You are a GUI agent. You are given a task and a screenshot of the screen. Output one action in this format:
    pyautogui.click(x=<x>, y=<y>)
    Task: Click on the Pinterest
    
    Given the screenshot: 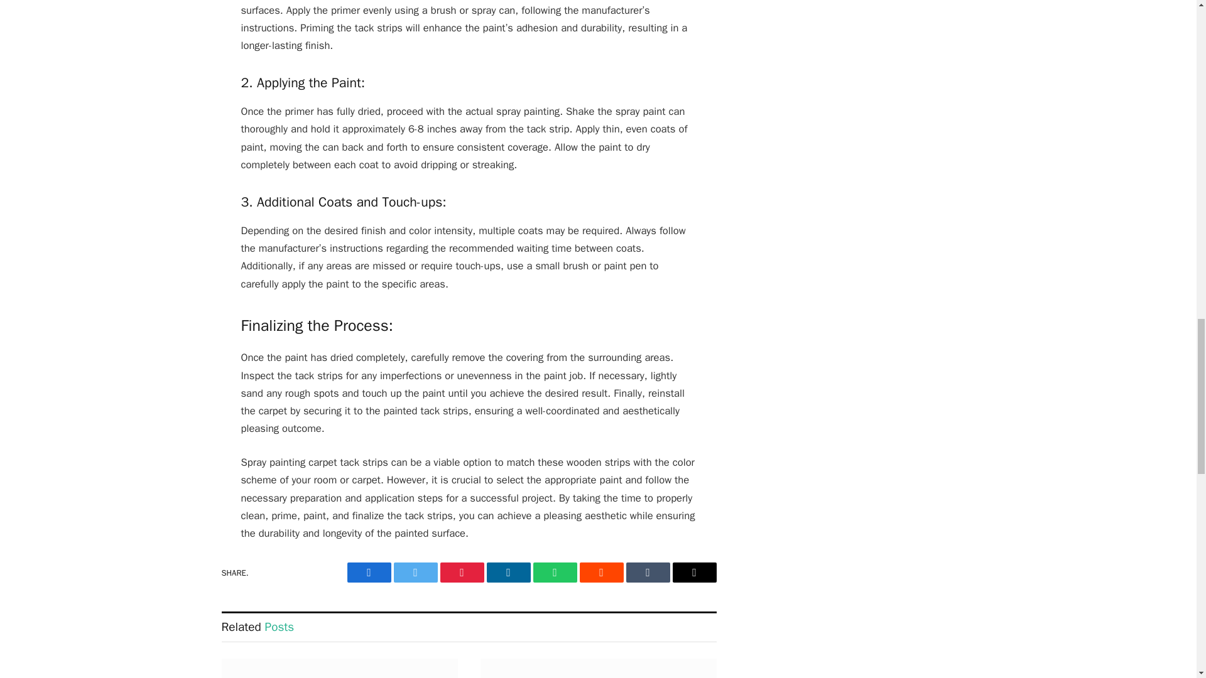 What is the action you would take?
    pyautogui.click(x=461, y=573)
    